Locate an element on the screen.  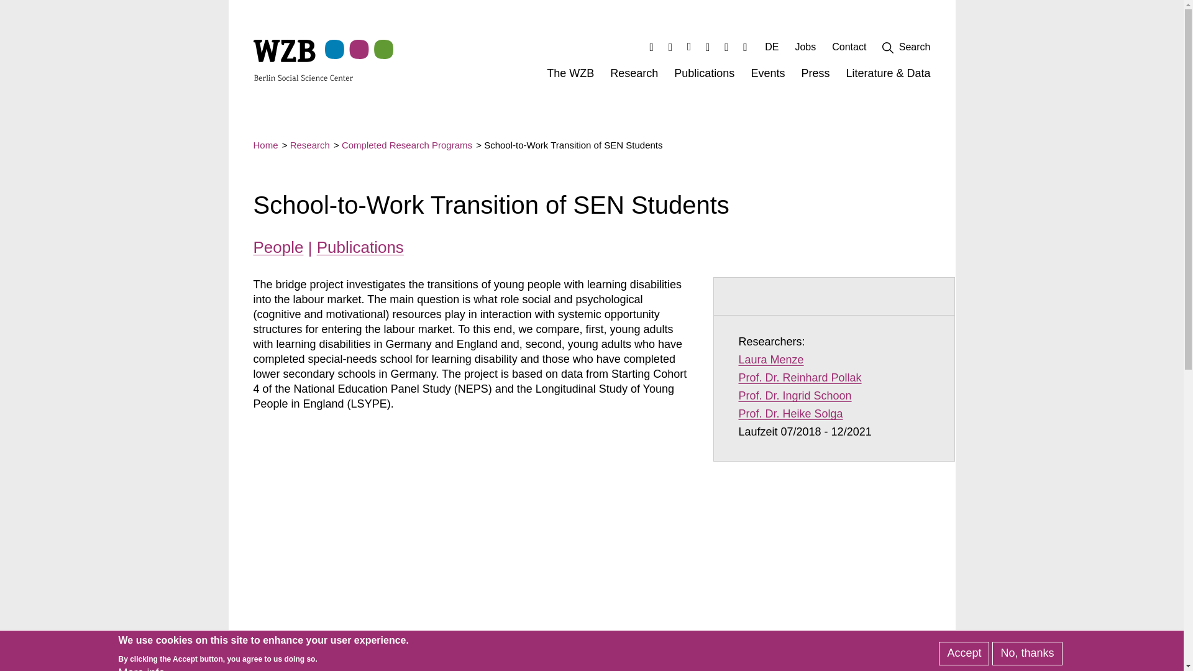
Skip to main content is located at coordinates (634, 76).